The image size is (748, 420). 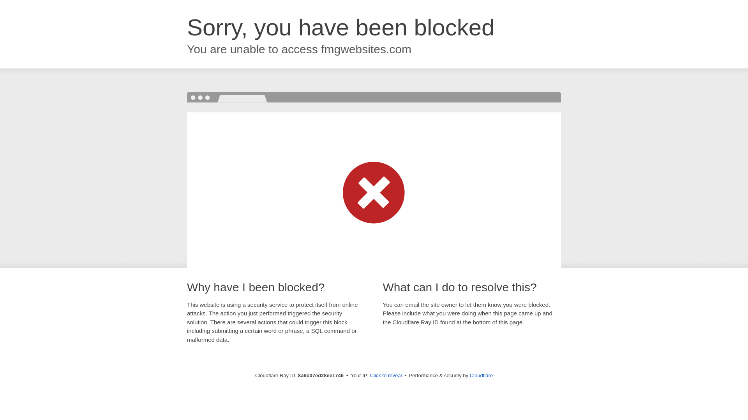 I want to click on Click to reveal, so click(x=386, y=376).